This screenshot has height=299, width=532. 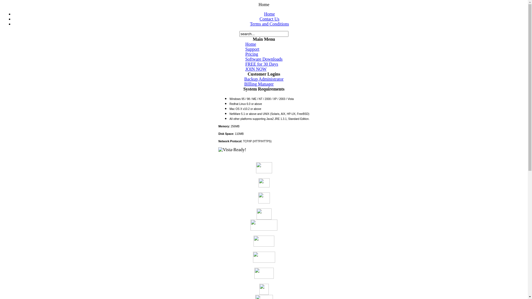 What do you see at coordinates (264, 183) in the screenshot?
I see `Linux` at bounding box center [264, 183].